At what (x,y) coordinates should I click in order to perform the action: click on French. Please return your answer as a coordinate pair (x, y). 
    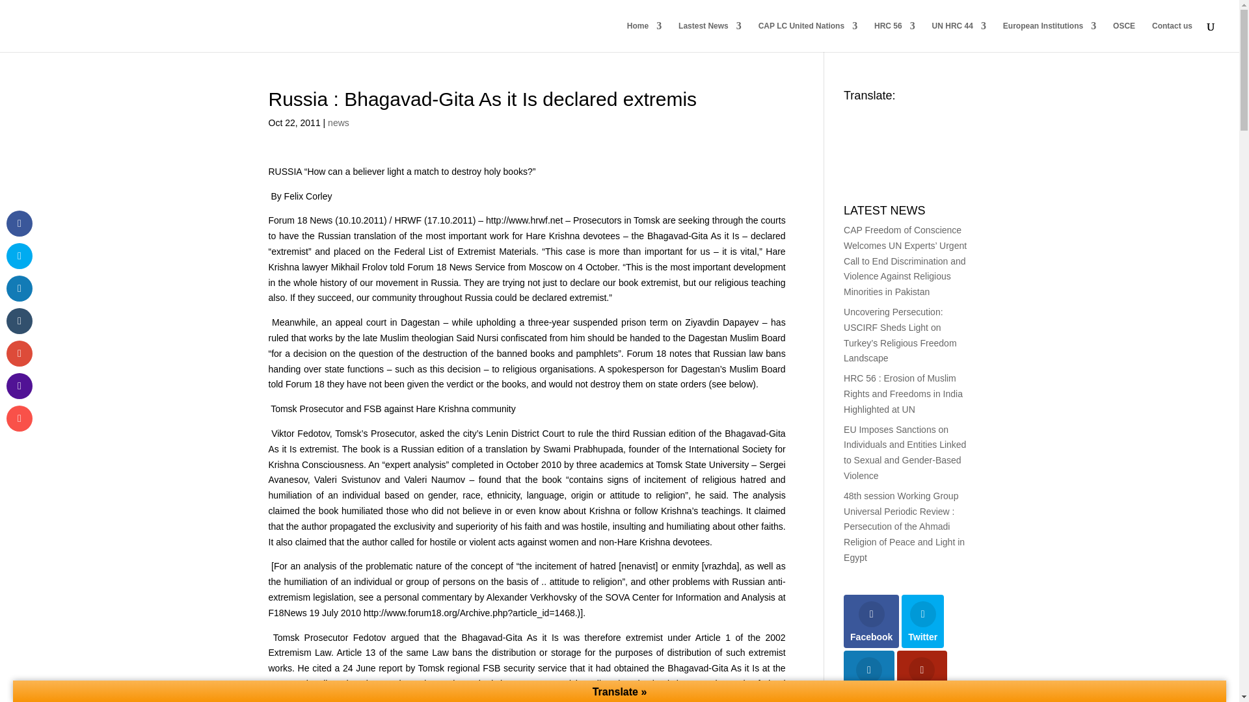
    Looking at the image, I should click on (889, 129).